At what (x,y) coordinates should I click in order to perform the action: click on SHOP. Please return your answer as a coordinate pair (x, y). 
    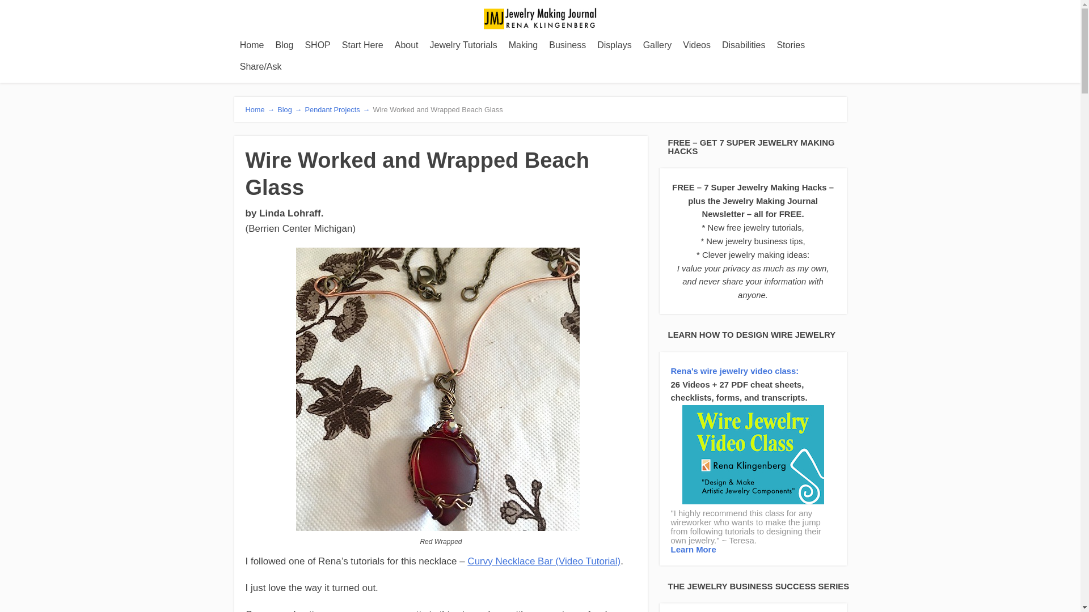
    Looking at the image, I should click on (316, 45).